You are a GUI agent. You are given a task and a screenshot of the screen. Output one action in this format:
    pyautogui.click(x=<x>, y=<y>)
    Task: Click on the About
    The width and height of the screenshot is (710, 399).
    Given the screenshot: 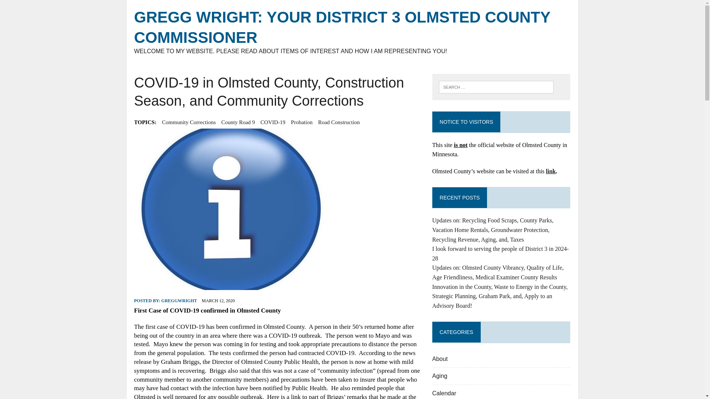 What is the action you would take?
    pyautogui.click(x=440, y=359)
    